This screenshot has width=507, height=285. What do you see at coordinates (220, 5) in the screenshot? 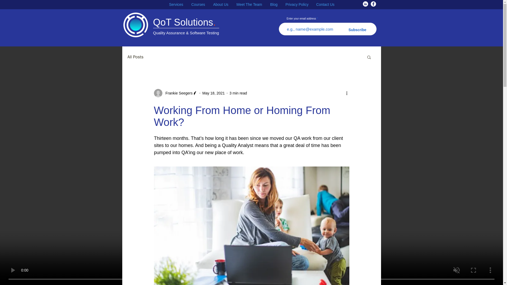
I see `About Us` at bounding box center [220, 5].